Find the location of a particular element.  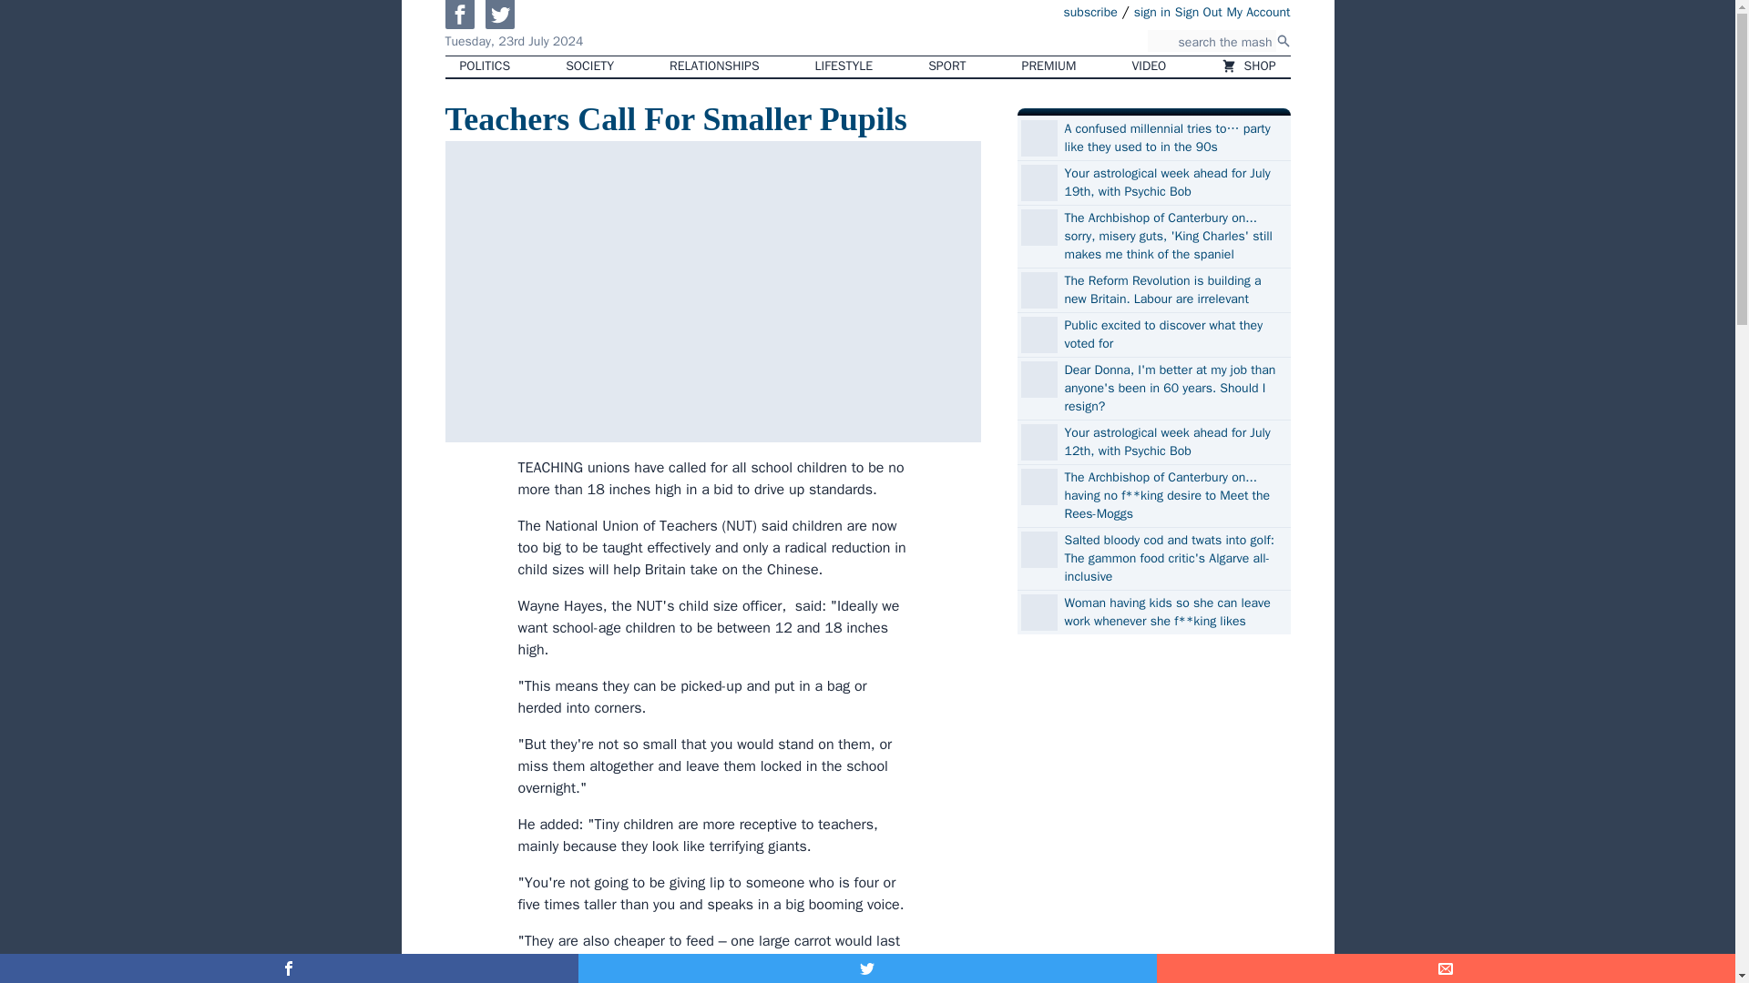

Sign Out is located at coordinates (1199, 11).